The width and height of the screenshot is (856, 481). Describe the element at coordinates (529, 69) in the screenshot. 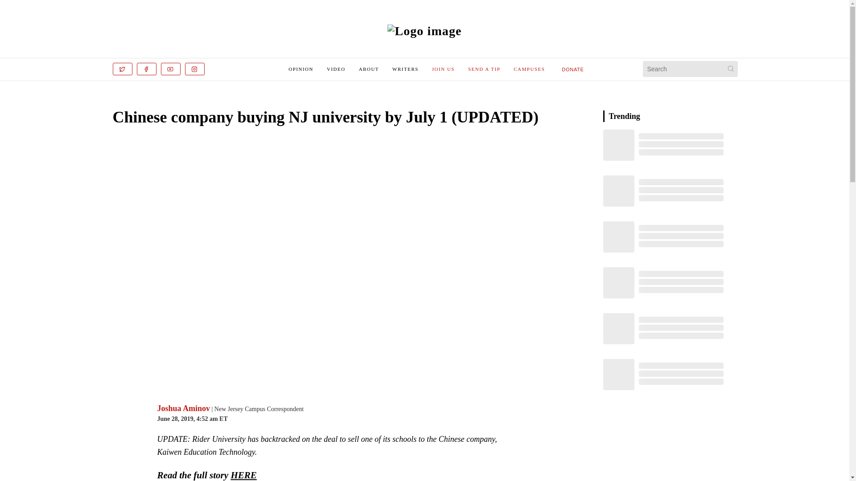

I see `CAMPUSES` at that location.